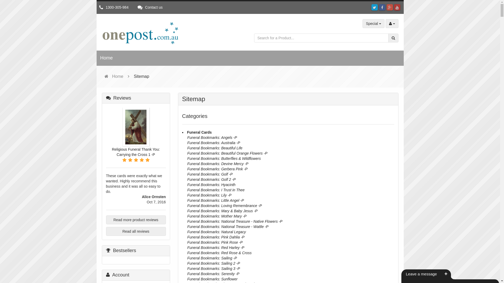 Image resolution: width=504 pixels, height=283 pixels. I want to click on Funeral Bookmarks: National Treasure - Native Flowers -P, so click(235, 221).